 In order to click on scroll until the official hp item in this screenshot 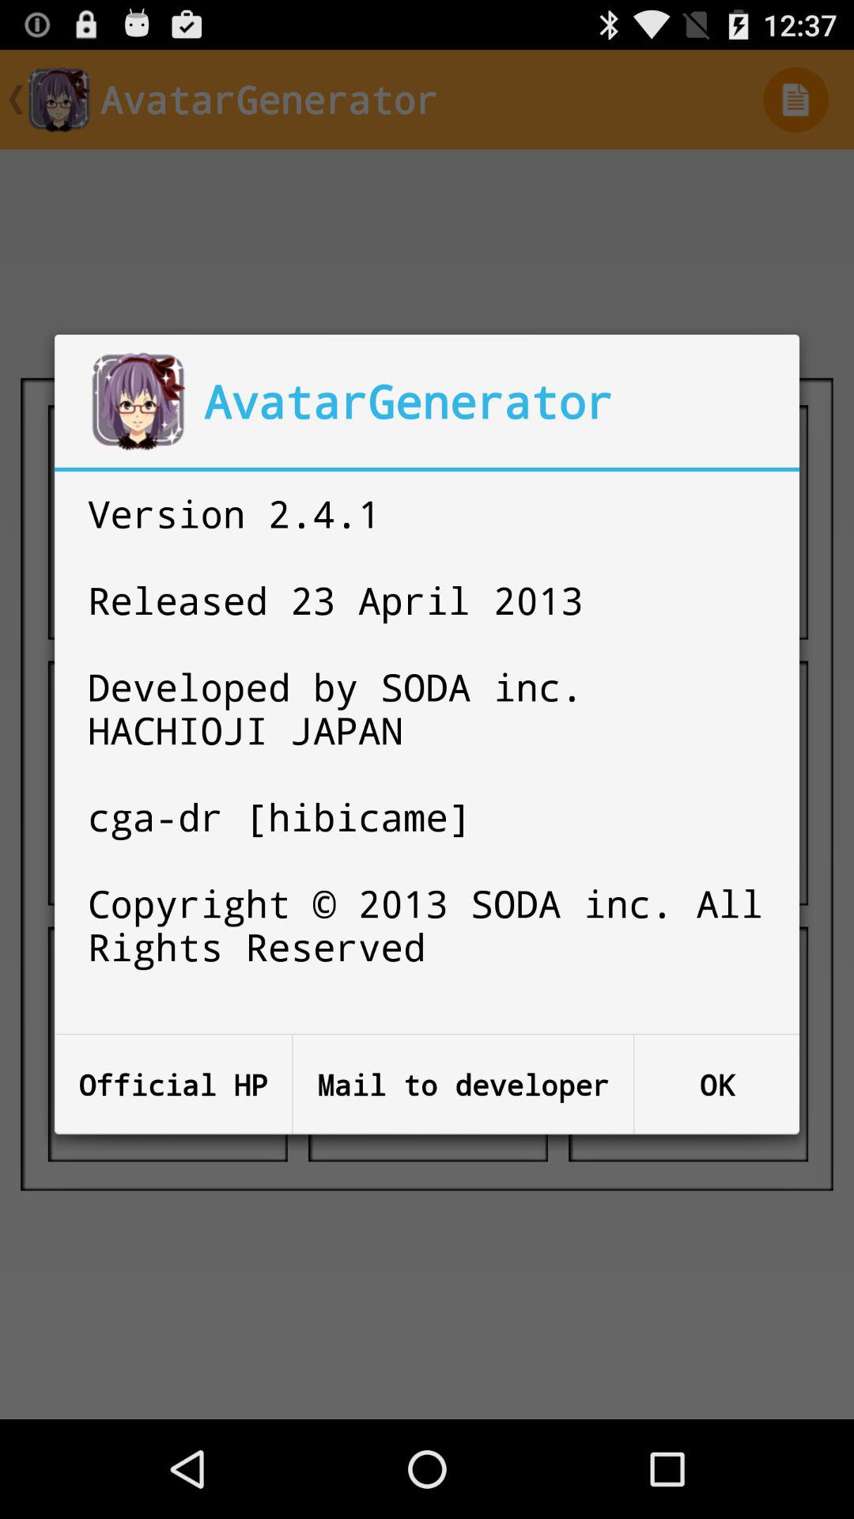, I will do `click(173, 1084)`.